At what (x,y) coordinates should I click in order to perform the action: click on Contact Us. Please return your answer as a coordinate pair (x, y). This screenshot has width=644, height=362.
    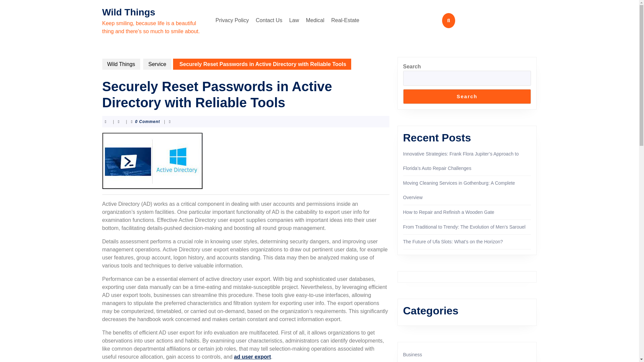
    Looking at the image, I should click on (269, 20).